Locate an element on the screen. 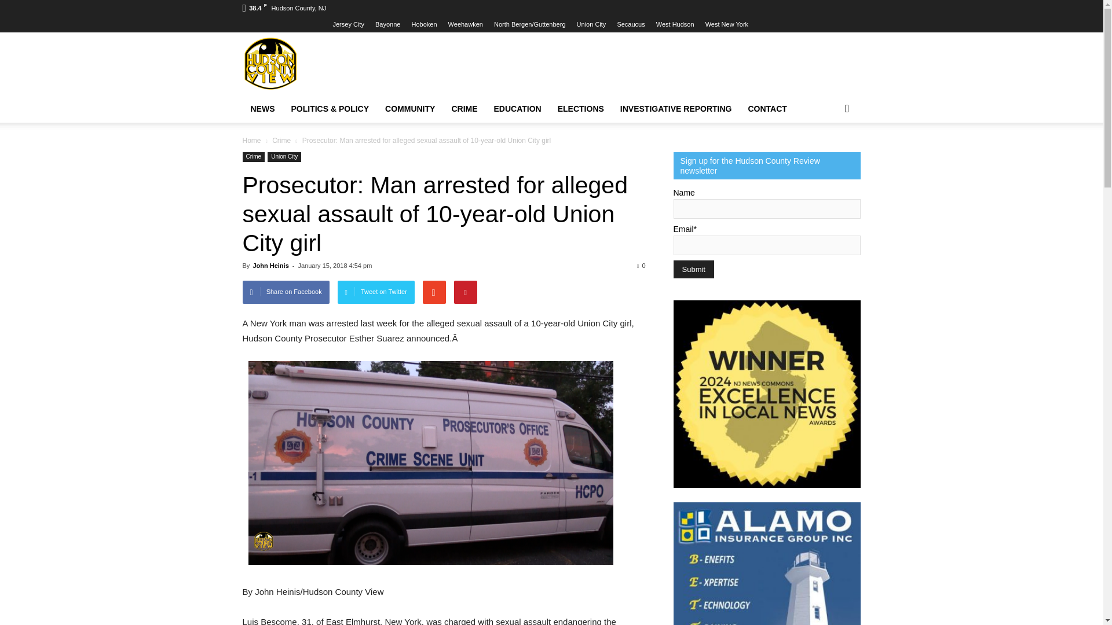 The width and height of the screenshot is (1112, 625). Secaucus is located at coordinates (631, 24).